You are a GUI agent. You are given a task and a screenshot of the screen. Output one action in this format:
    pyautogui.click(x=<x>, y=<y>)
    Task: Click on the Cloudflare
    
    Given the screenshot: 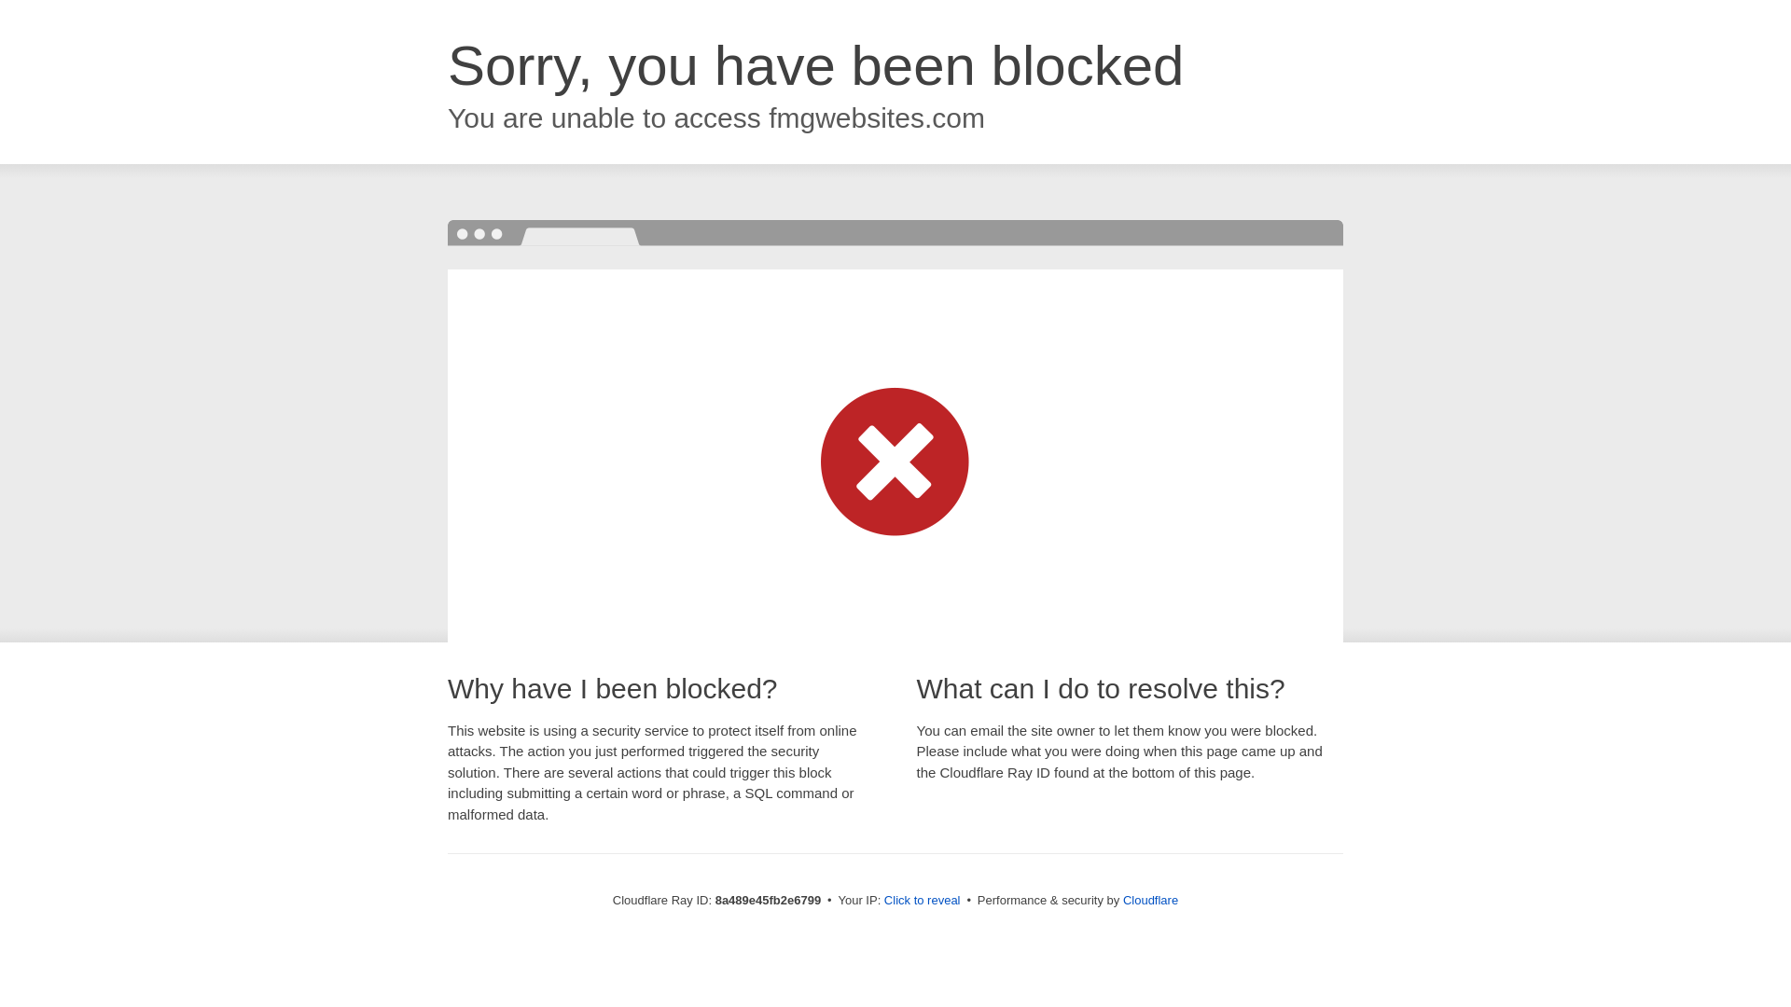 What is the action you would take?
    pyautogui.click(x=1150, y=900)
    